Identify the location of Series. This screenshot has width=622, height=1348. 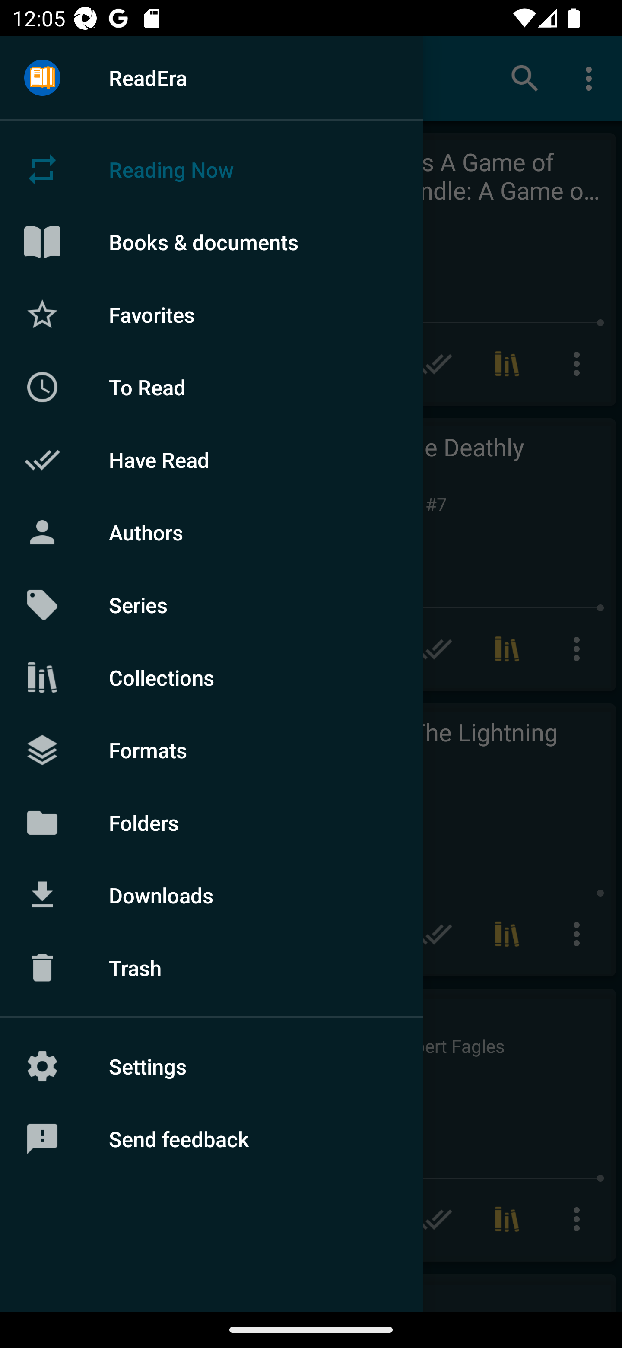
(212, 605).